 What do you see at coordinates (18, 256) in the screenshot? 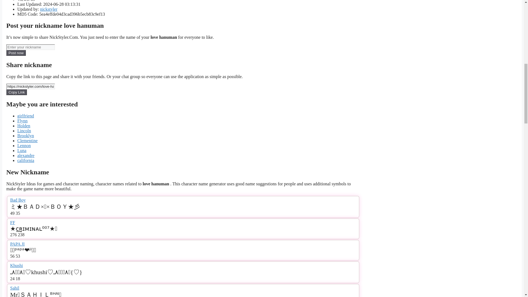
I see `Votes down` at bounding box center [18, 256].